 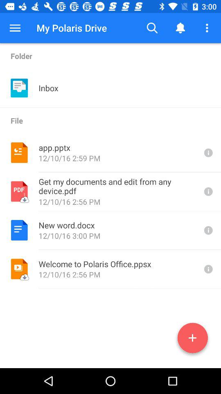 What do you see at coordinates (72, 28) in the screenshot?
I see `tap my polaris drive button` at bounding box center [72, 28].